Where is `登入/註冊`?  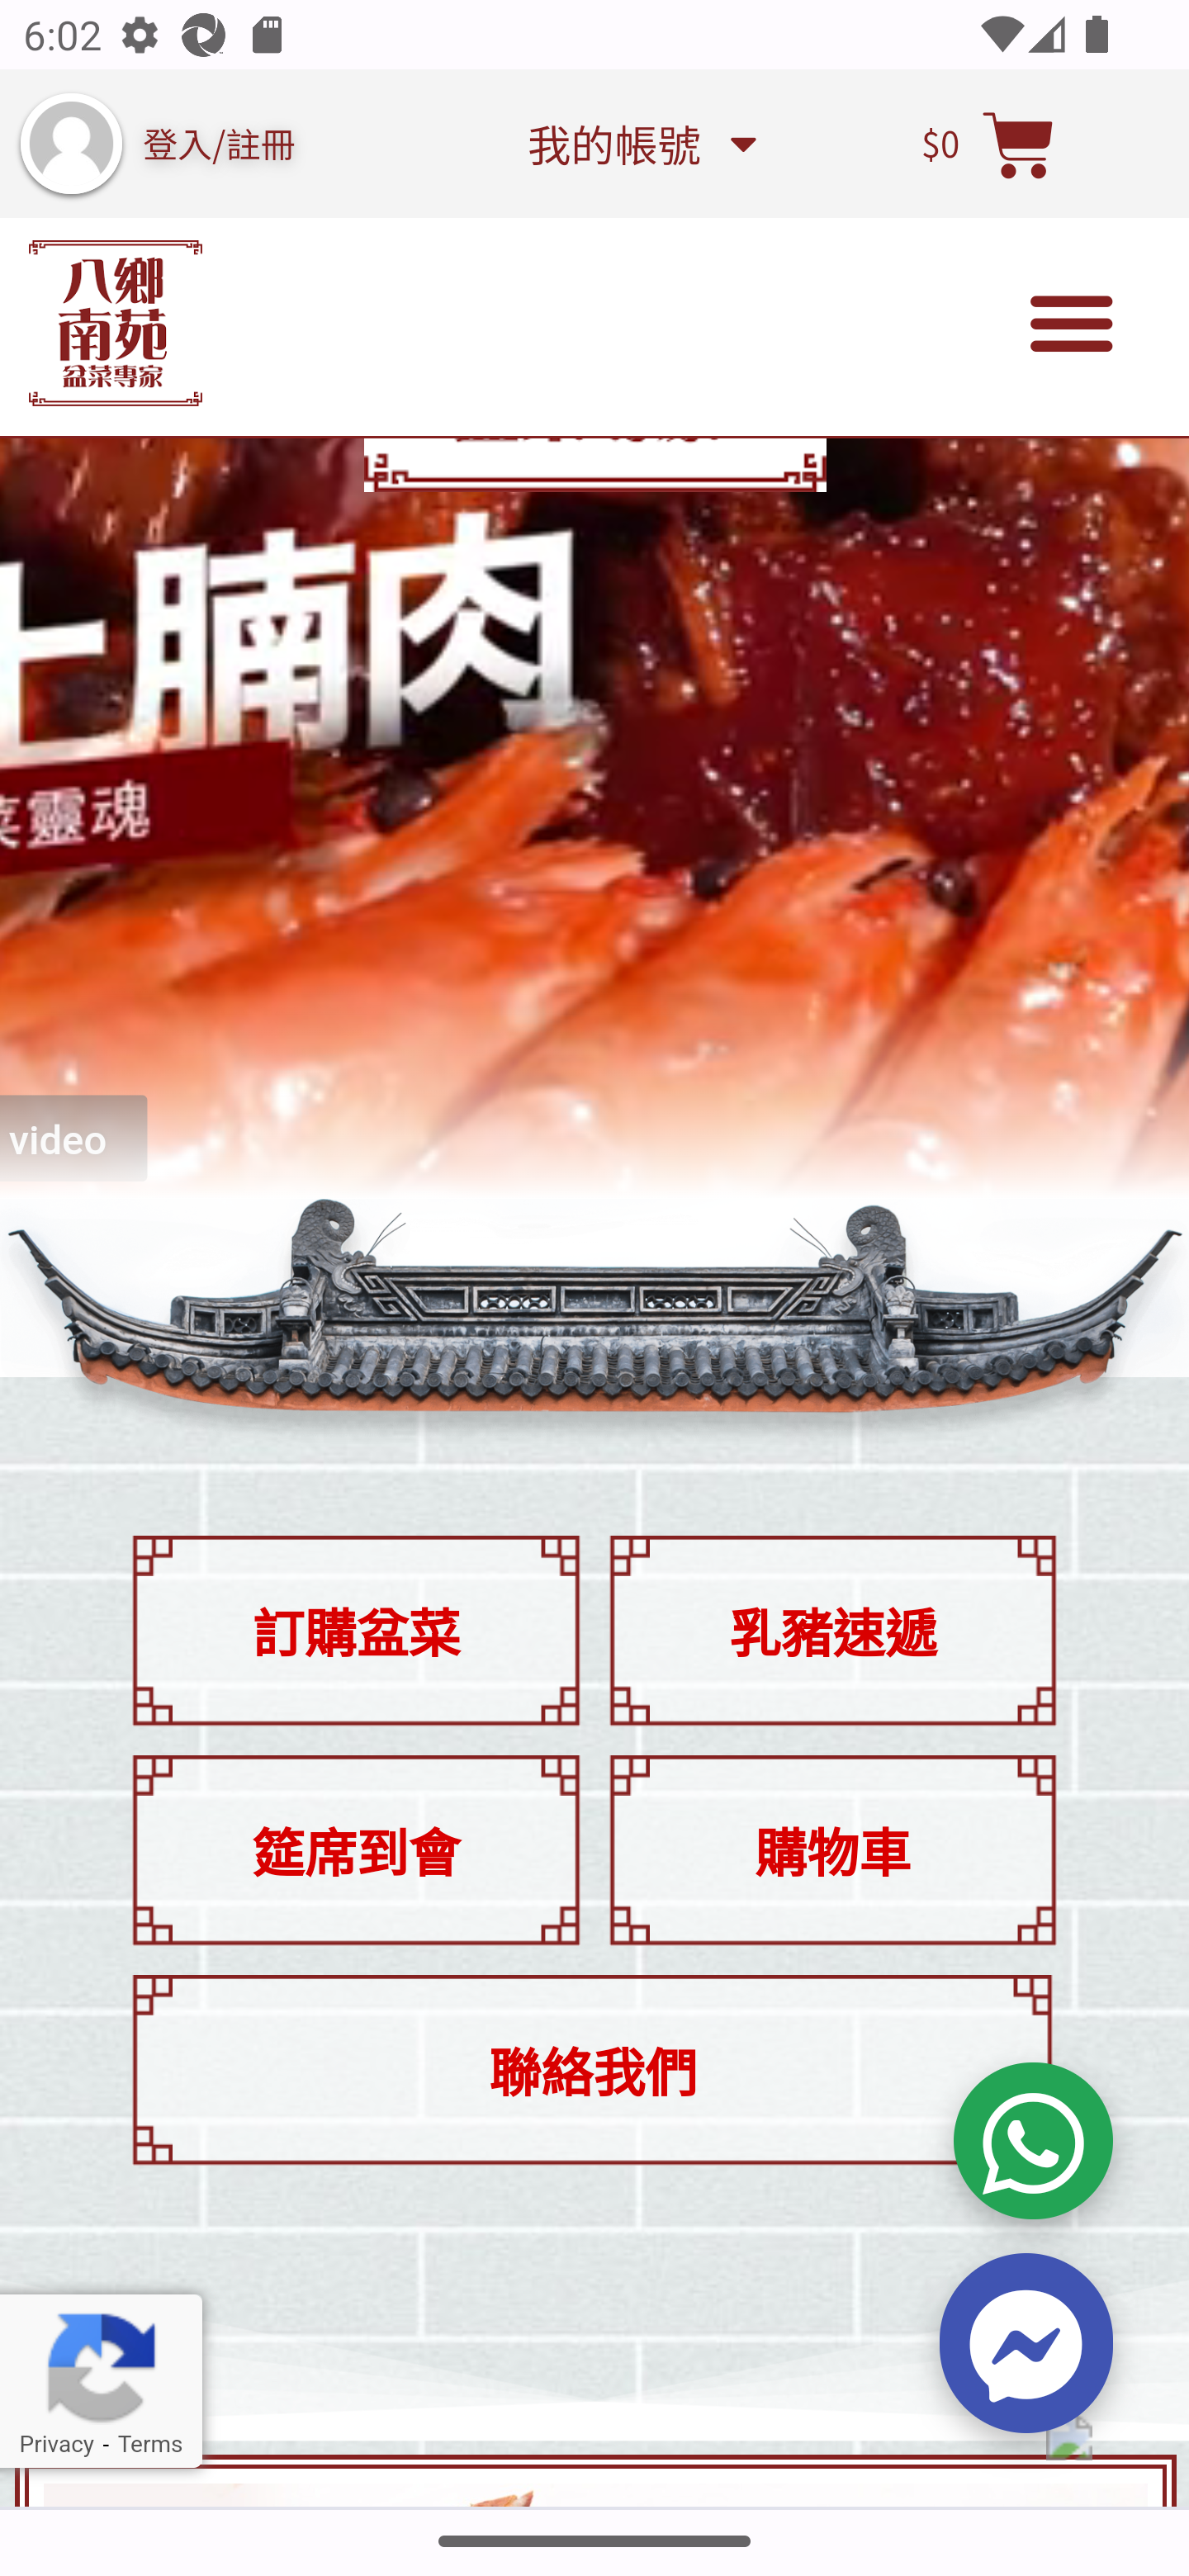
登入/註冊 is located at coordinates (220, 142).